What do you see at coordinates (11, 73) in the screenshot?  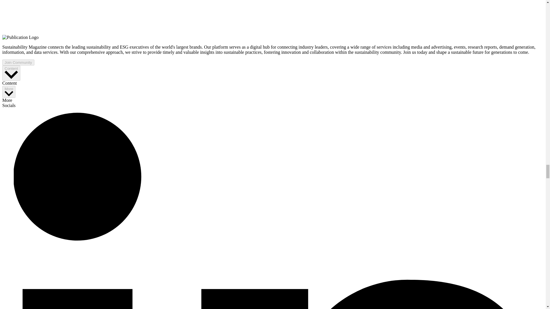 I see `Content` at bounding box center [11, 73].